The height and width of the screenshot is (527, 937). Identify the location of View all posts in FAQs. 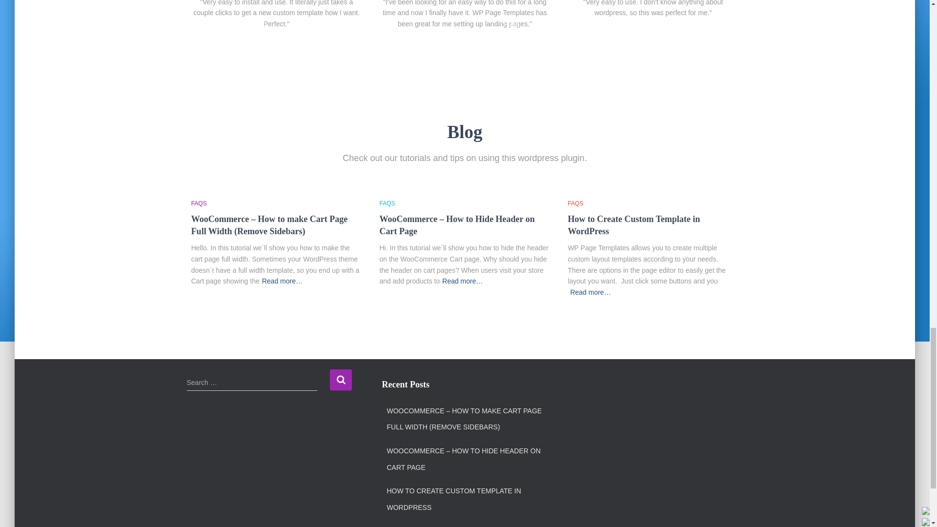
(387, 203).